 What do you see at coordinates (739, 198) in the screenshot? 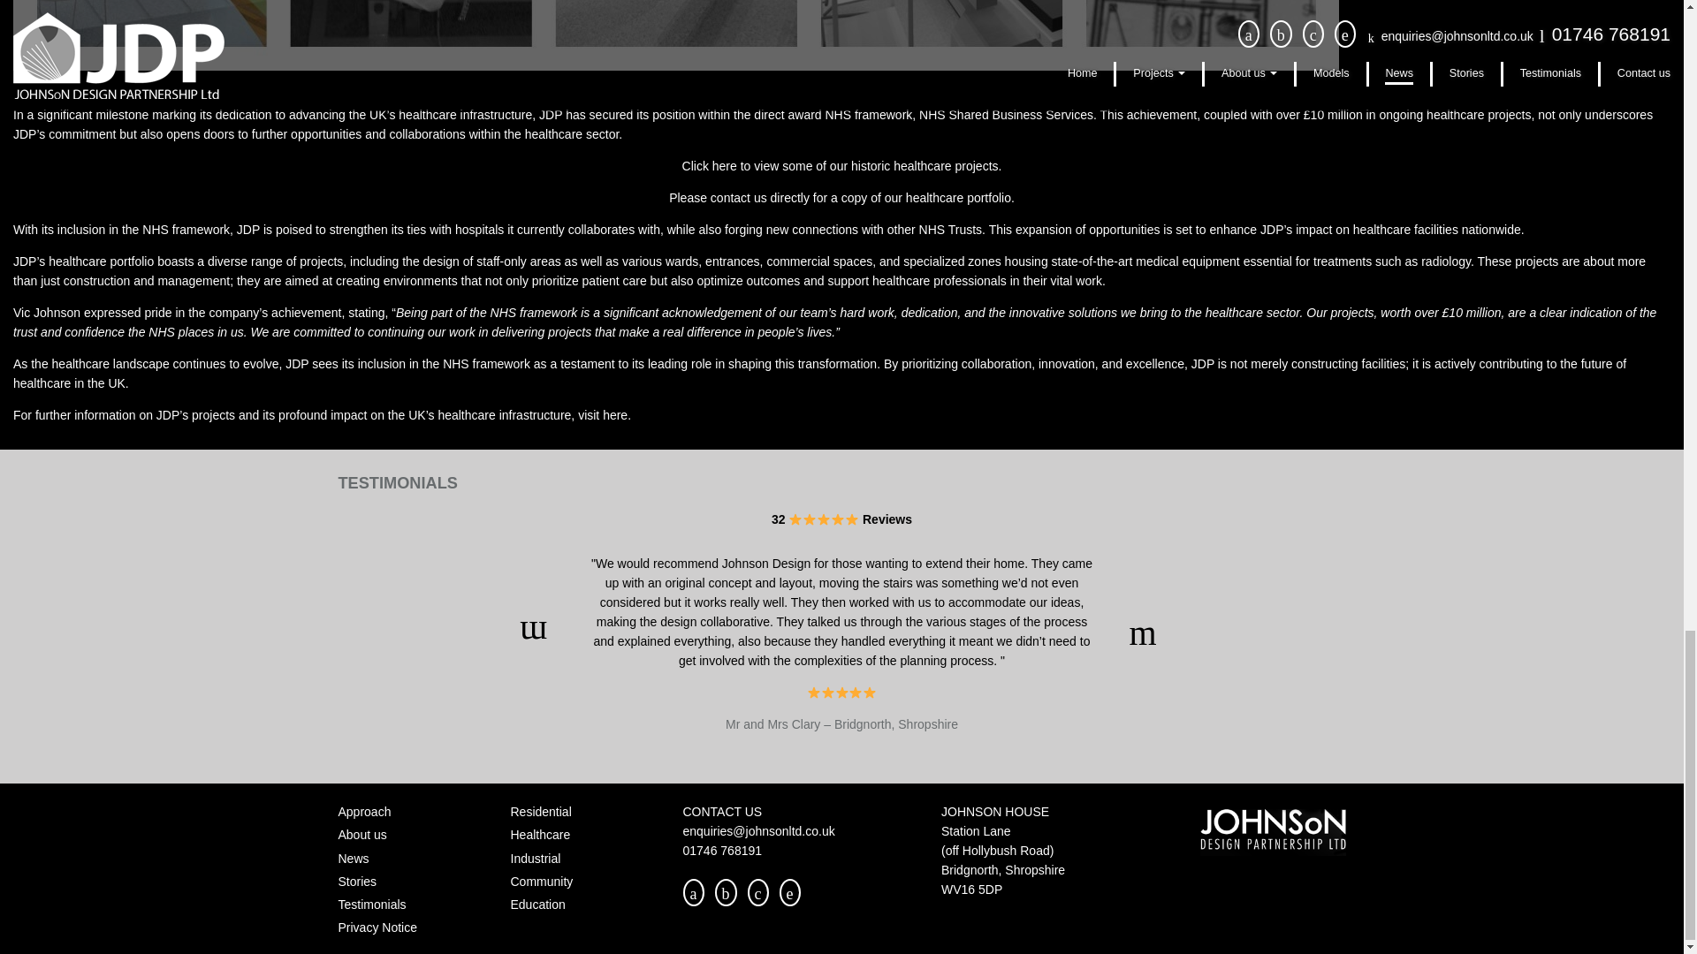
I see `contact us` at bounding box center [739, 198].